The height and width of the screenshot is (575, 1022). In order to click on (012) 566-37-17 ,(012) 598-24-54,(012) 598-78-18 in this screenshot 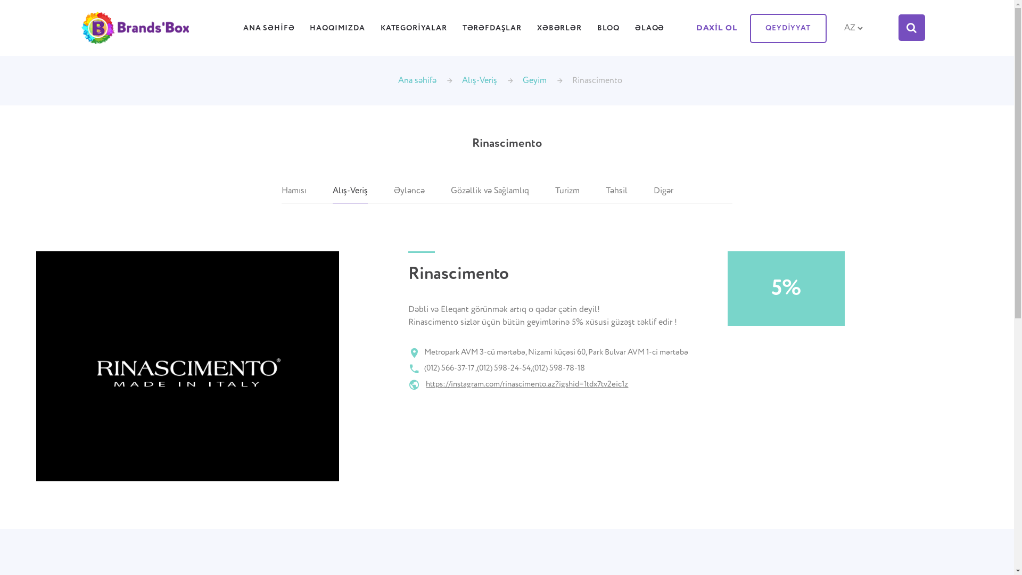, I will do `click(497, 368)`.